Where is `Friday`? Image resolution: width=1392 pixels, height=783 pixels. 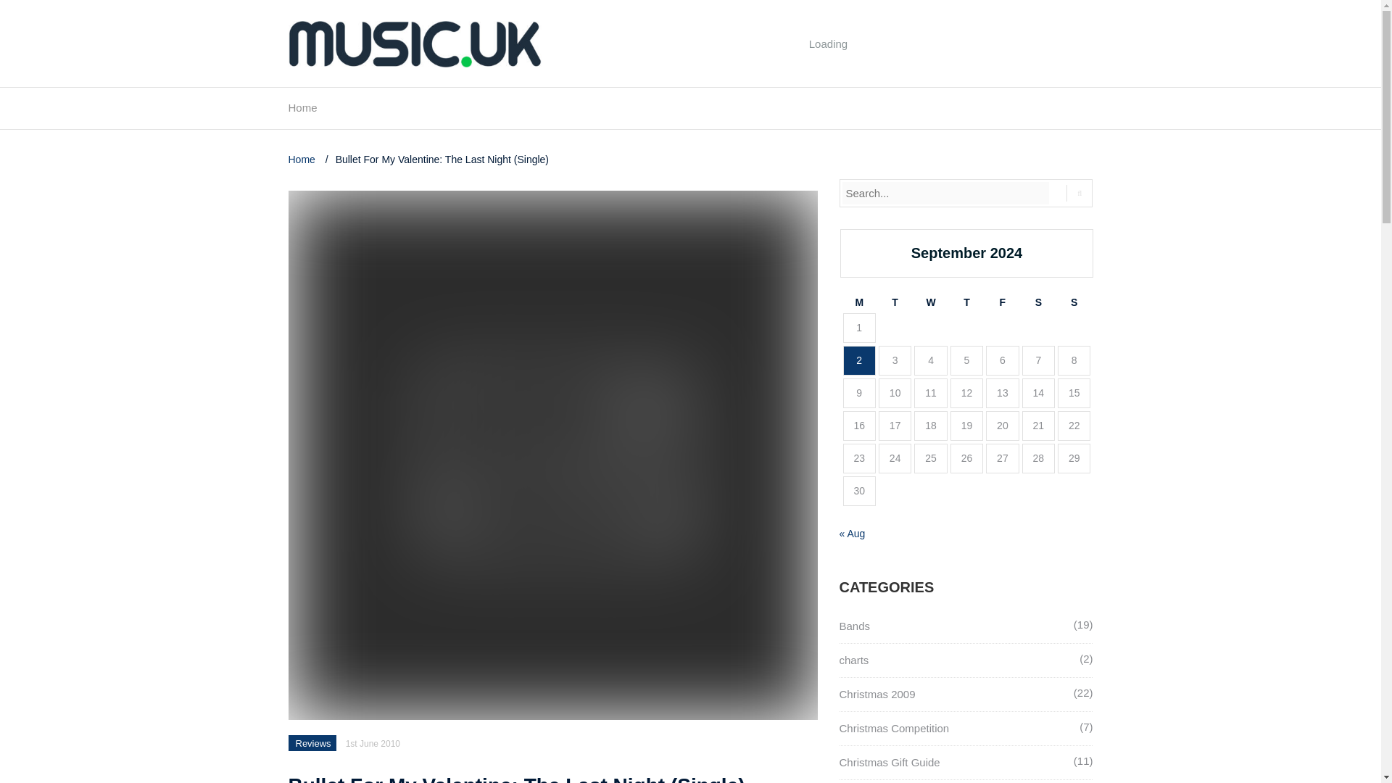 Friday is located at coordinates (1002, 302).